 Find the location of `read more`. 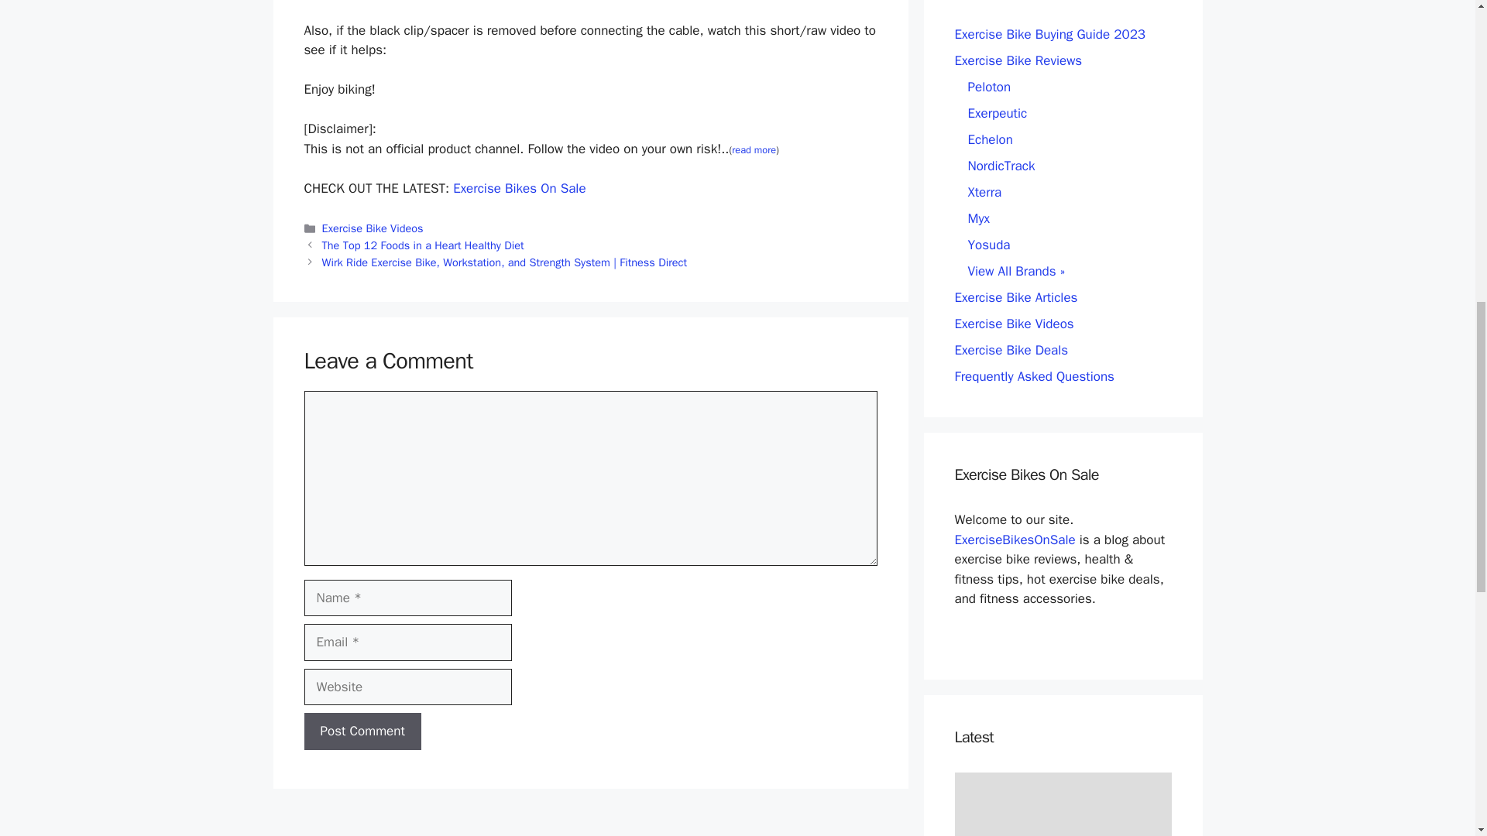

read more is located at coordinates (754, 149).